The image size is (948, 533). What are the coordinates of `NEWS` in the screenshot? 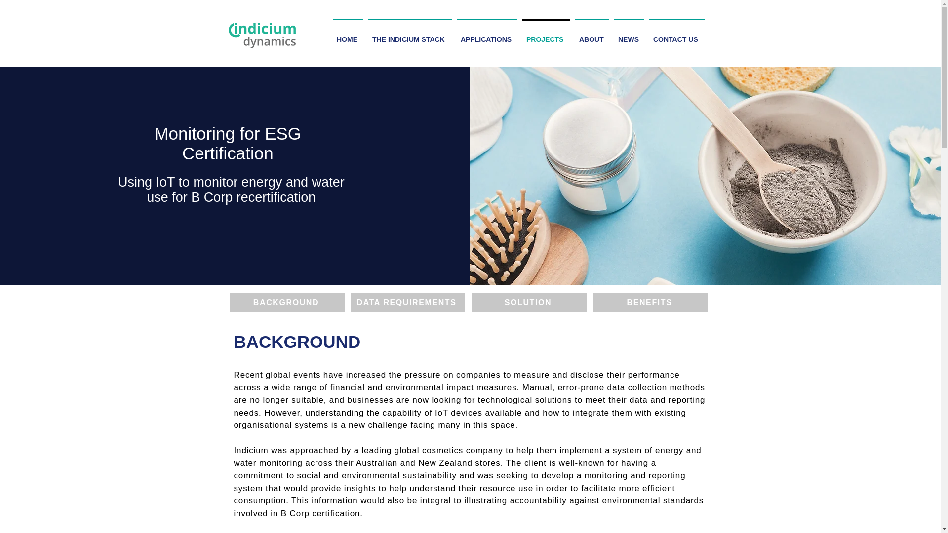 It's located at (629, 35).